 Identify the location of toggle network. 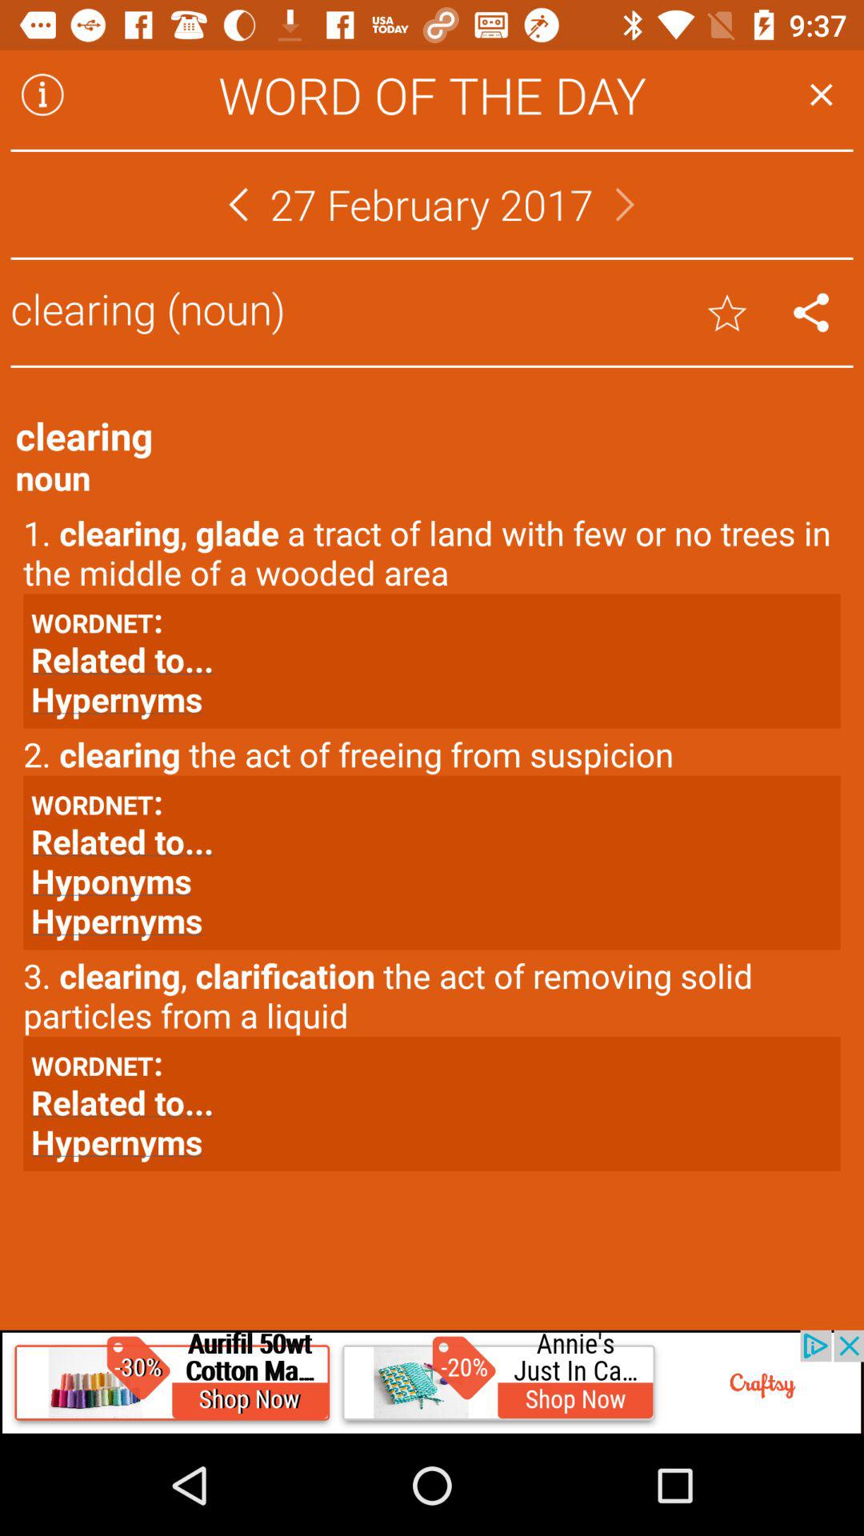
(811, 312).